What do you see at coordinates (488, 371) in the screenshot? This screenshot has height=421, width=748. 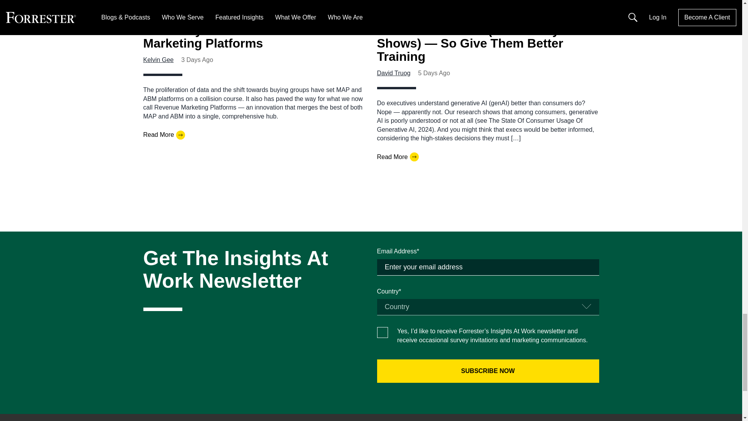 I see `Subscribe Now` at bounding box center [488, 371].